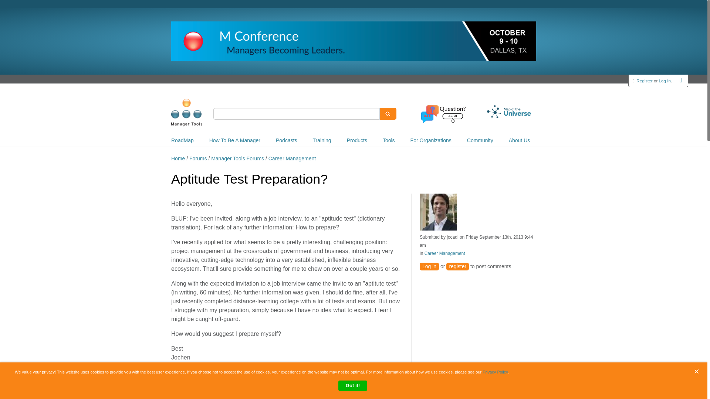 This screenshot has width=710, height=399. I want to click on Privacy Policy, so click(495, 372).